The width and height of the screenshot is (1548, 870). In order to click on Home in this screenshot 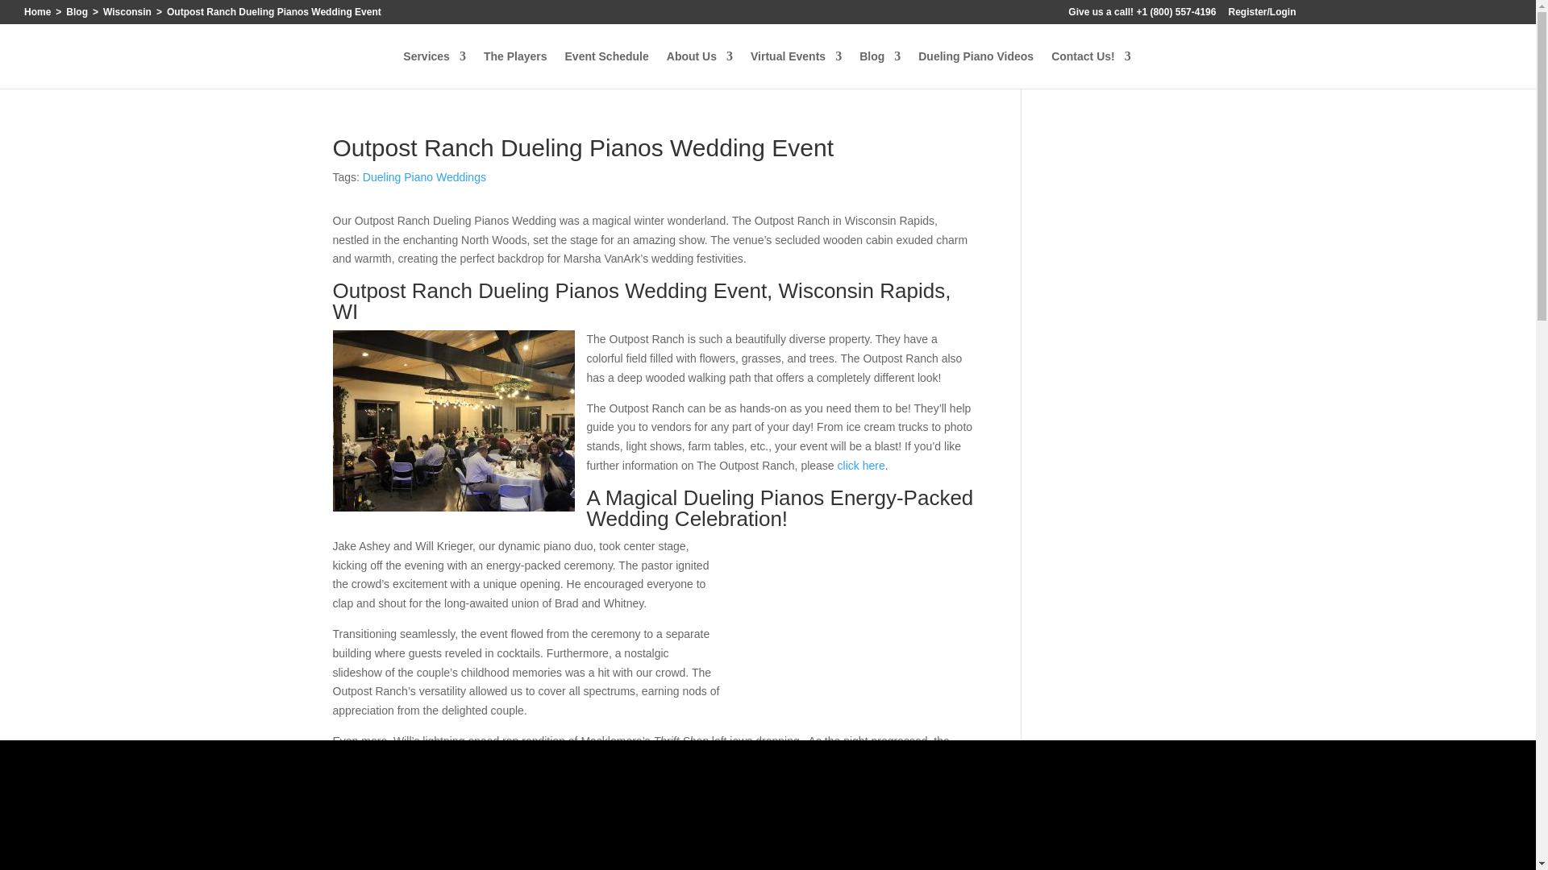, I will do `click(37, 11)`.